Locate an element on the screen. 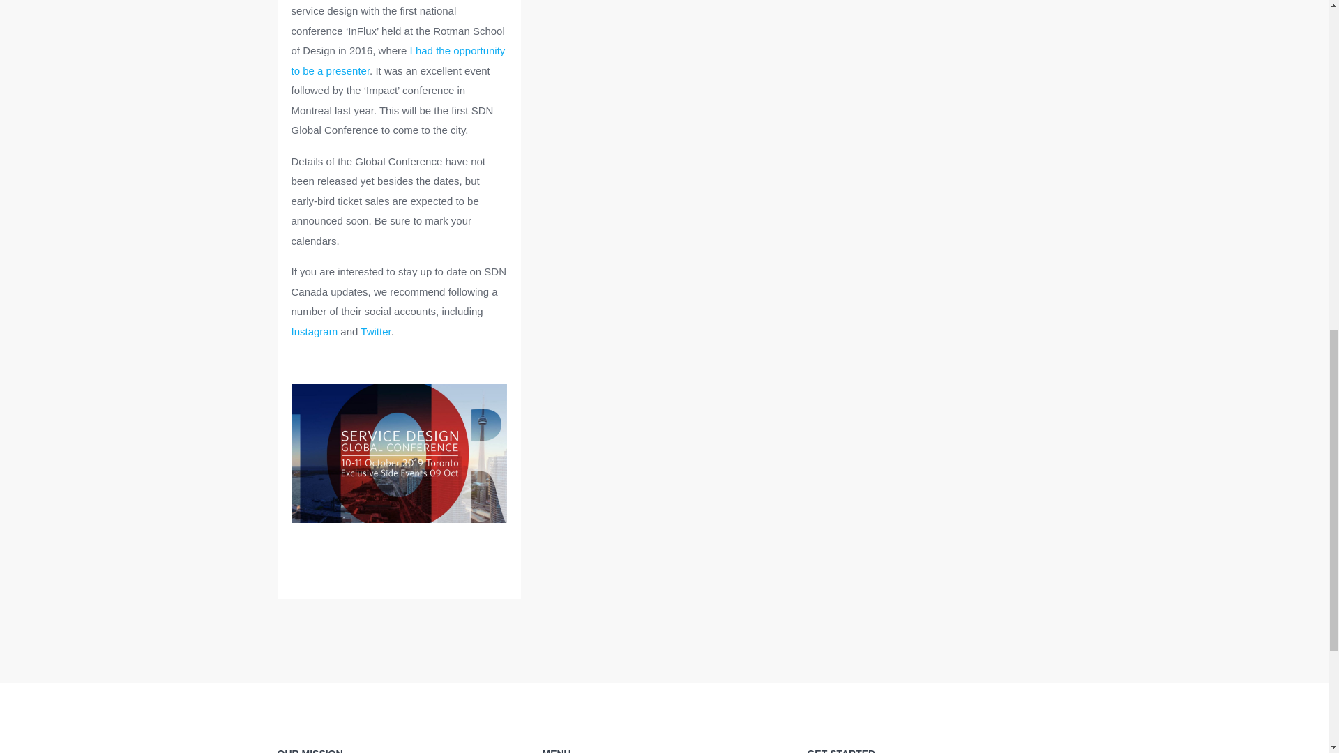 Image resolution: width=1339 pixels, height=753 pixels. Instagram is located at coordinates (315, 330).